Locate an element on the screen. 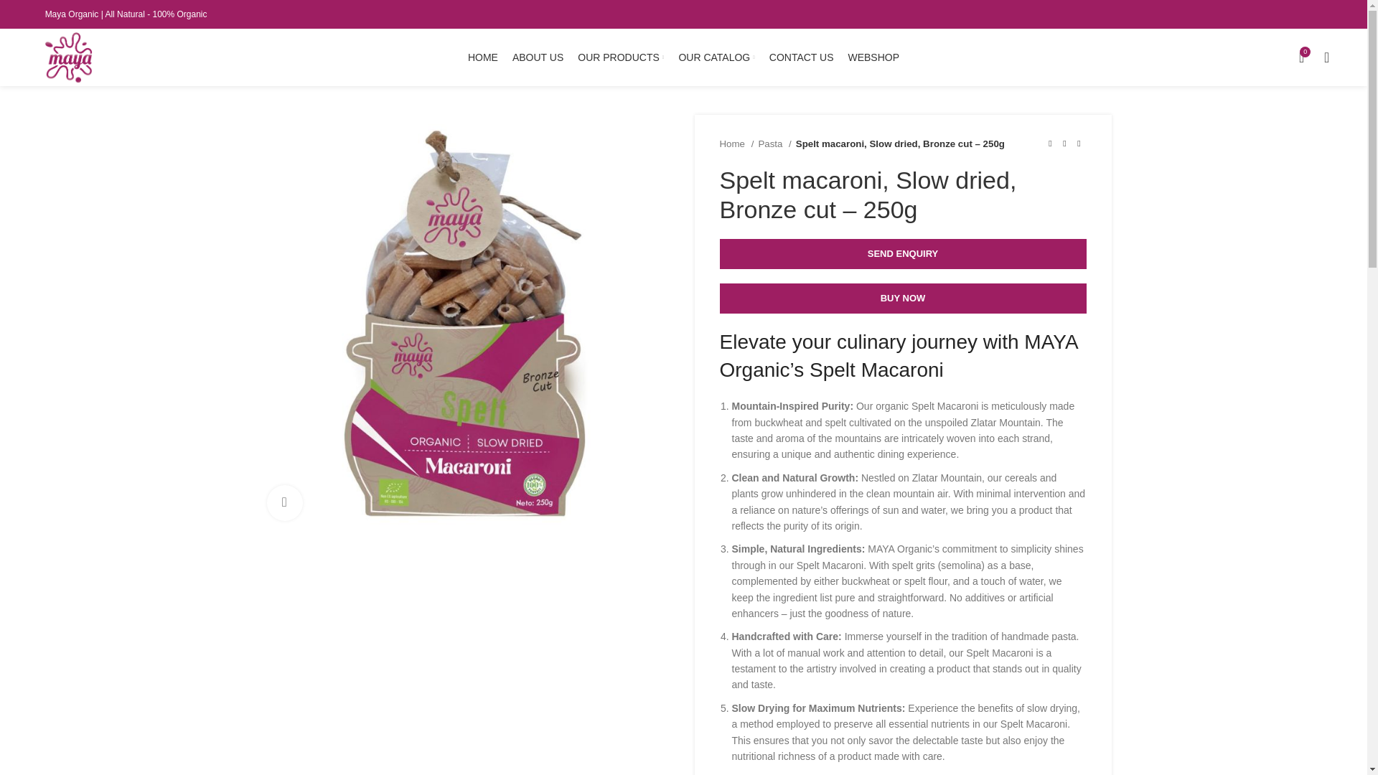 Image resolution: width=1378 pixels, height=775 pixels. OUR CATALOG is located at coordinates (716, 57).